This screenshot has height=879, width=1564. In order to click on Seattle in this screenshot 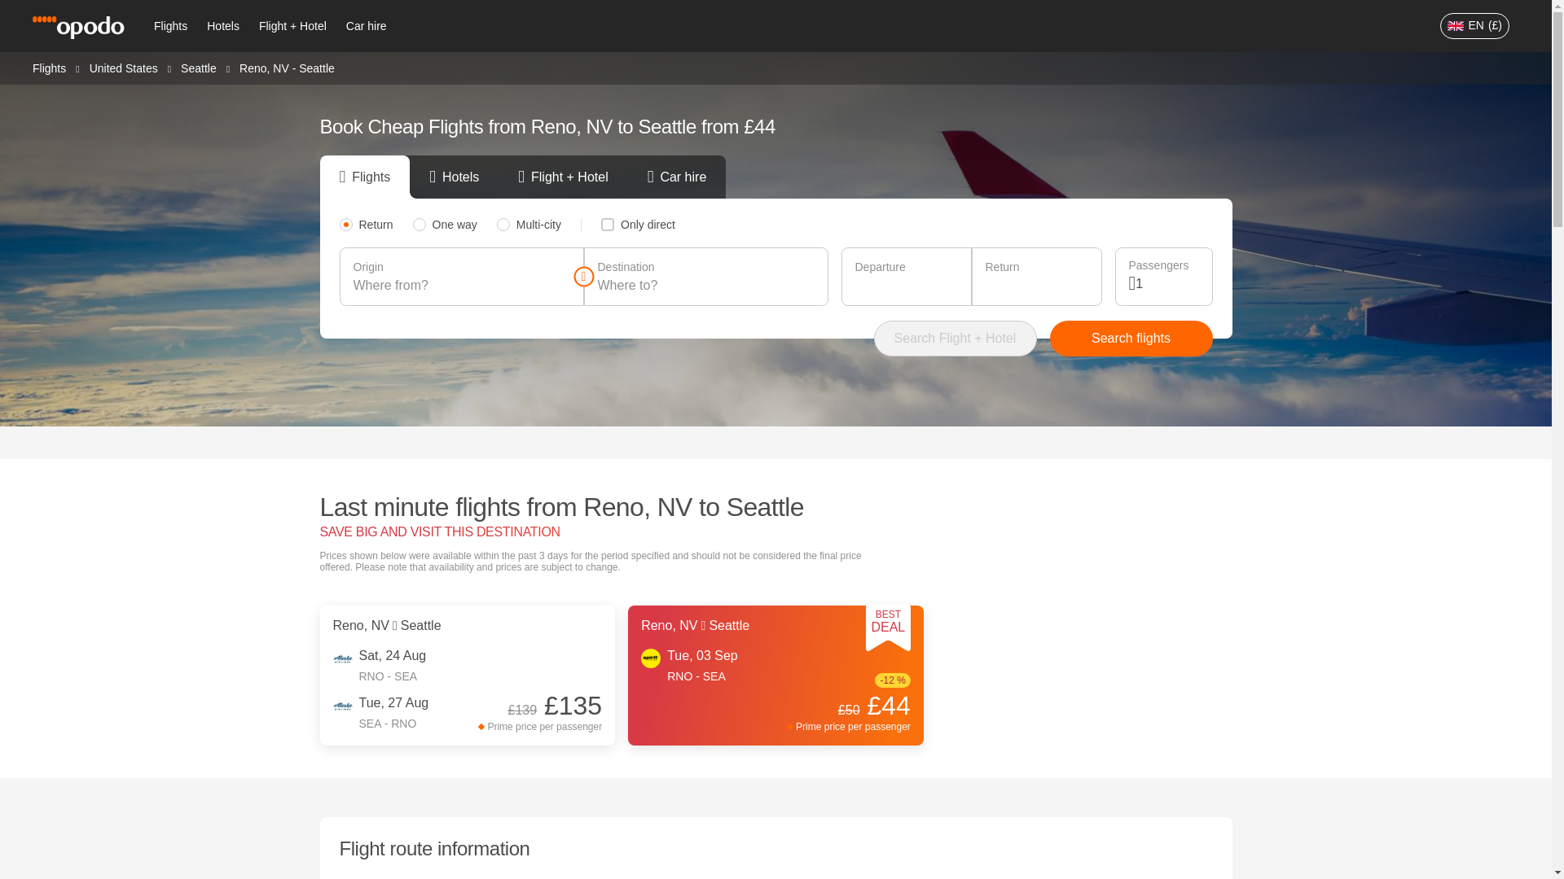, I will do `click(199, 67)`.